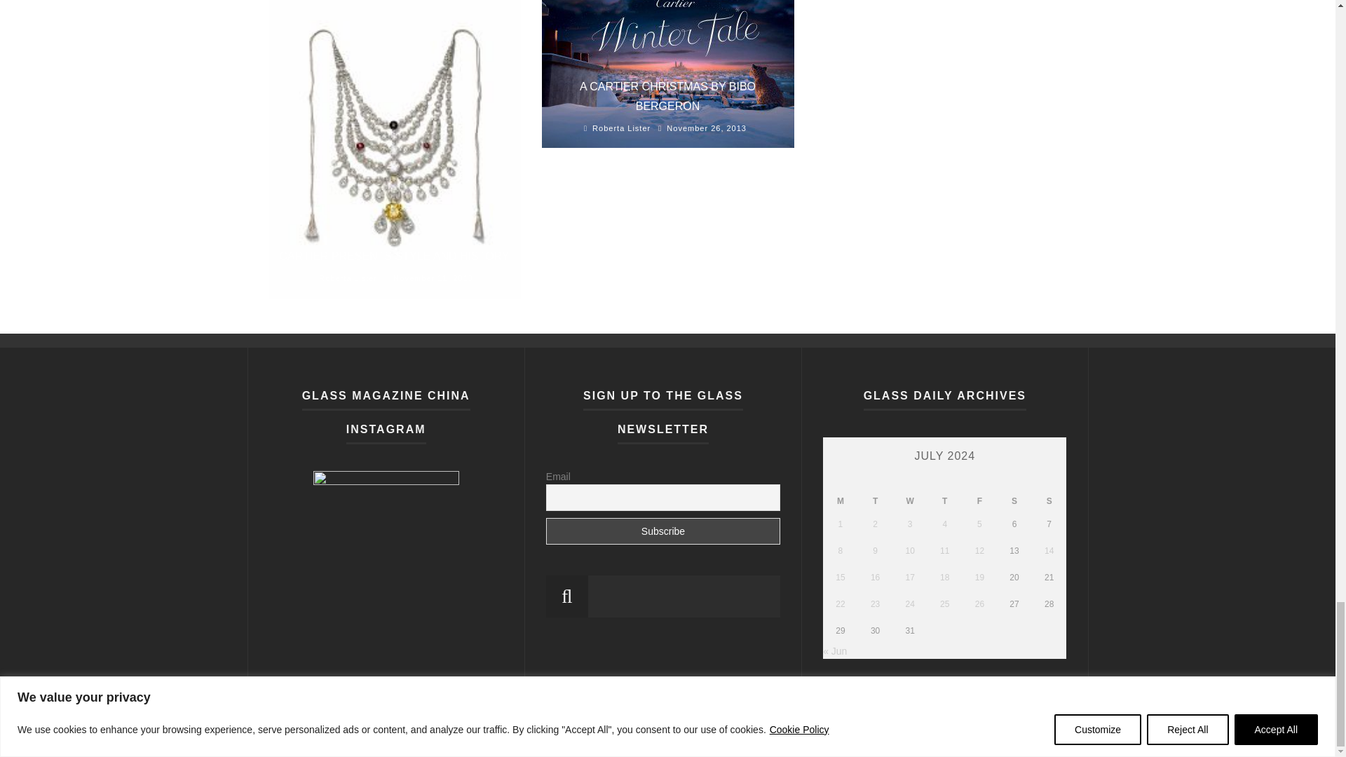  What do you see at coordinates (663, 531) in the screenshot?
I see `Subscribe` at bounding box center [663, 531].